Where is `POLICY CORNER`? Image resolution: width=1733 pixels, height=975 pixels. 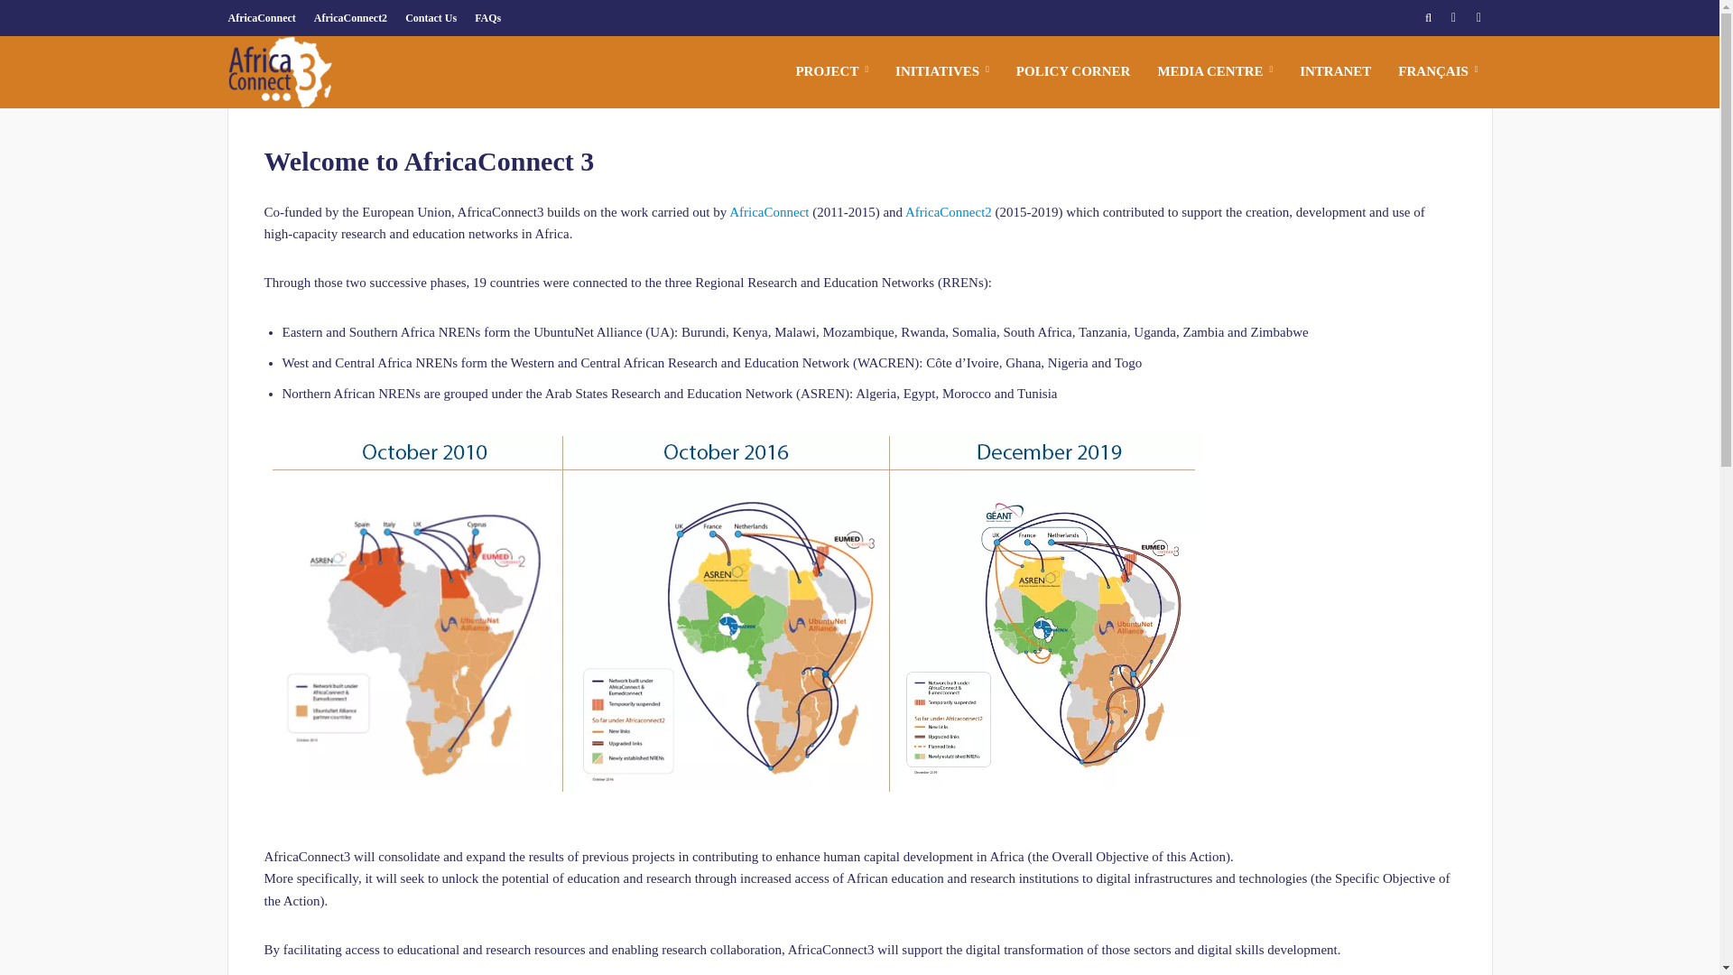 POLICY CORNER is located at coordinates (1073, 72).